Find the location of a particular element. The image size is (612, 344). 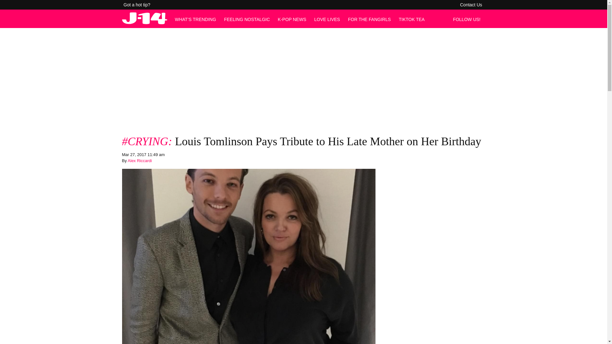

Posts by Alex Riccardi is located at coordinates (140, 161).